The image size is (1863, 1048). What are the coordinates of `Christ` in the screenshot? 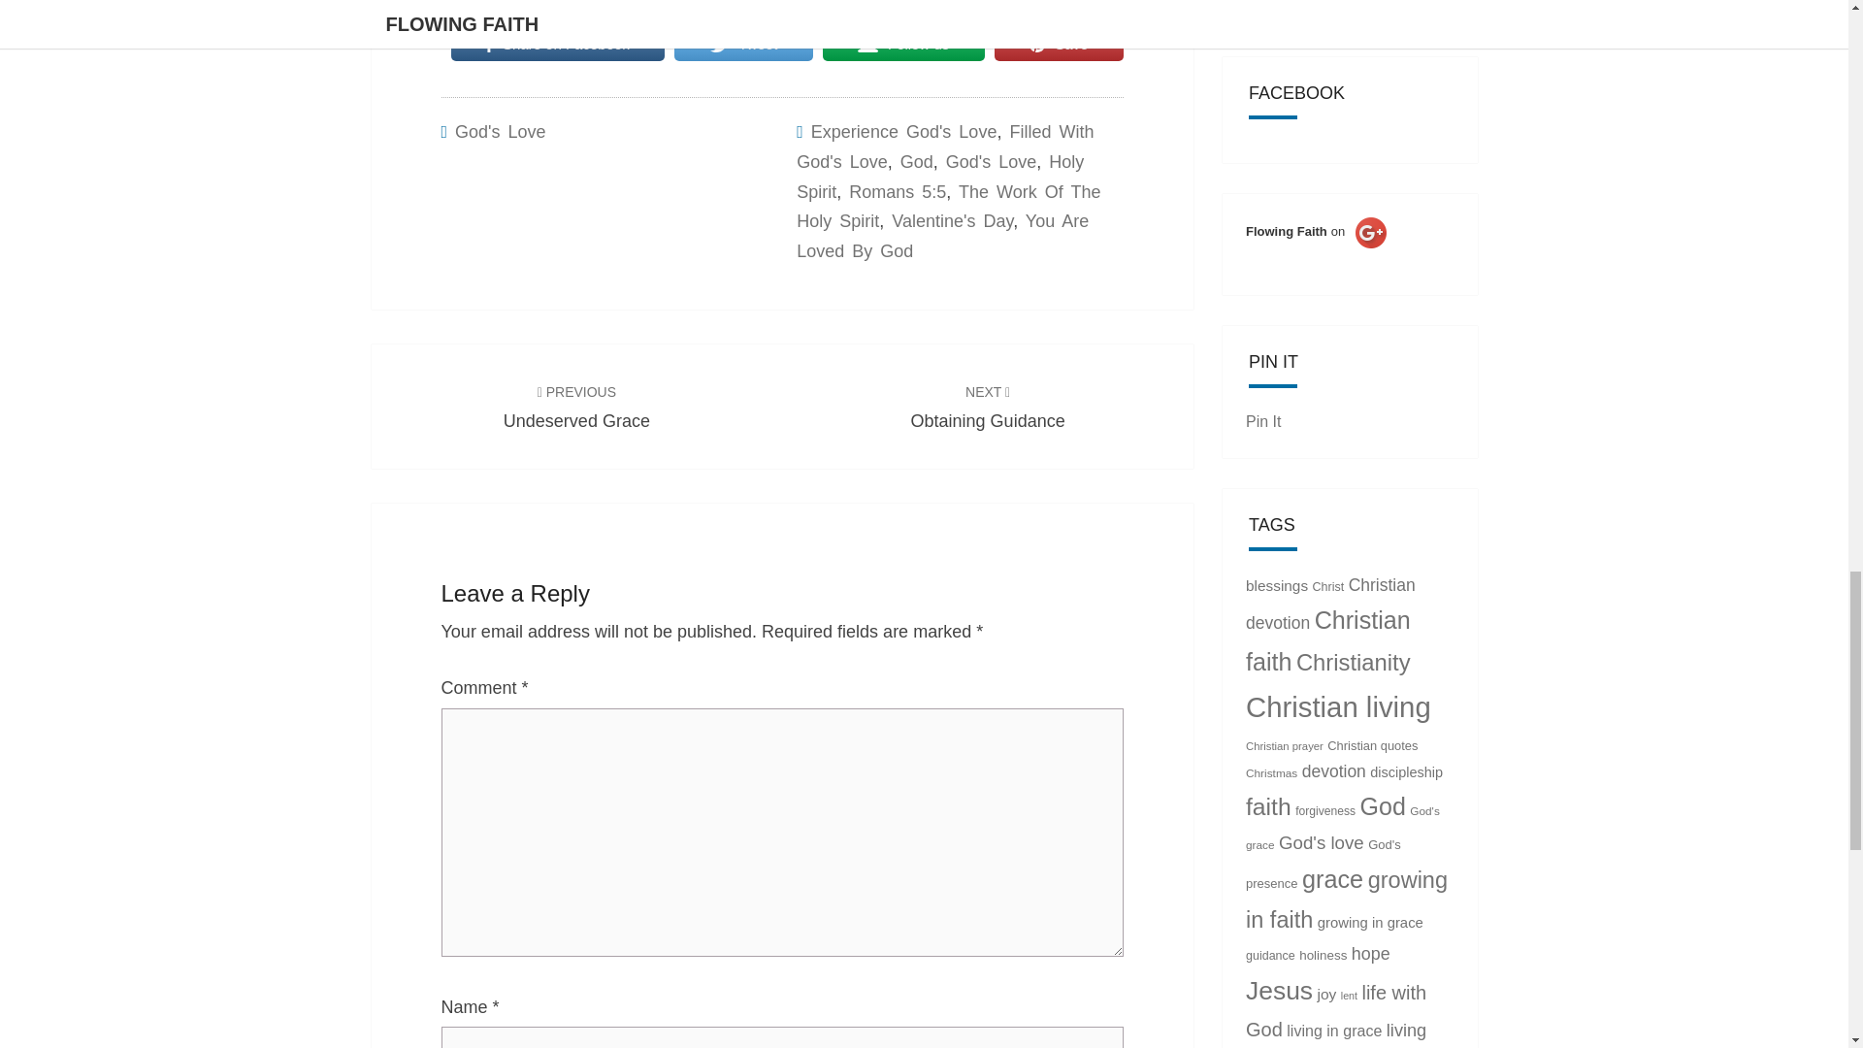 It's located at (1329, 587).